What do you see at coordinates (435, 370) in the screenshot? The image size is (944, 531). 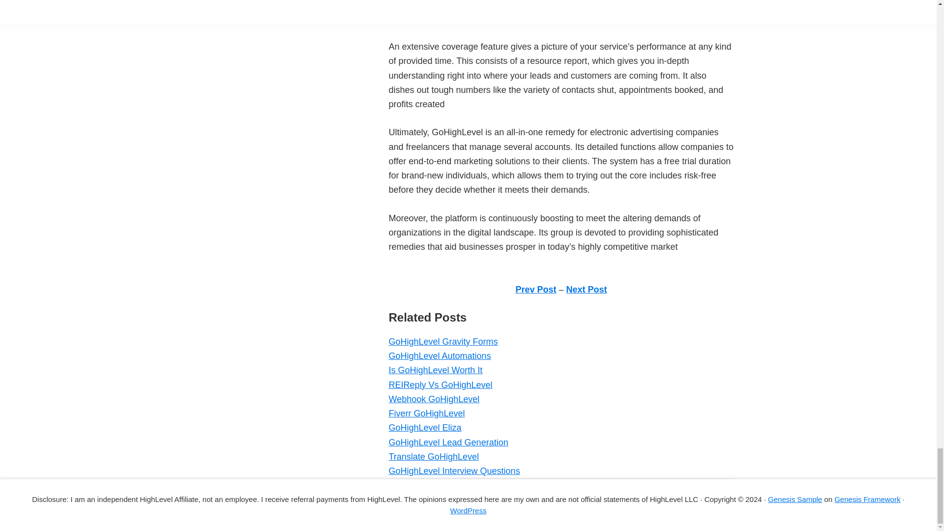 I see `Is GoHighLevel Worth It` at bounding box center [435, 370].